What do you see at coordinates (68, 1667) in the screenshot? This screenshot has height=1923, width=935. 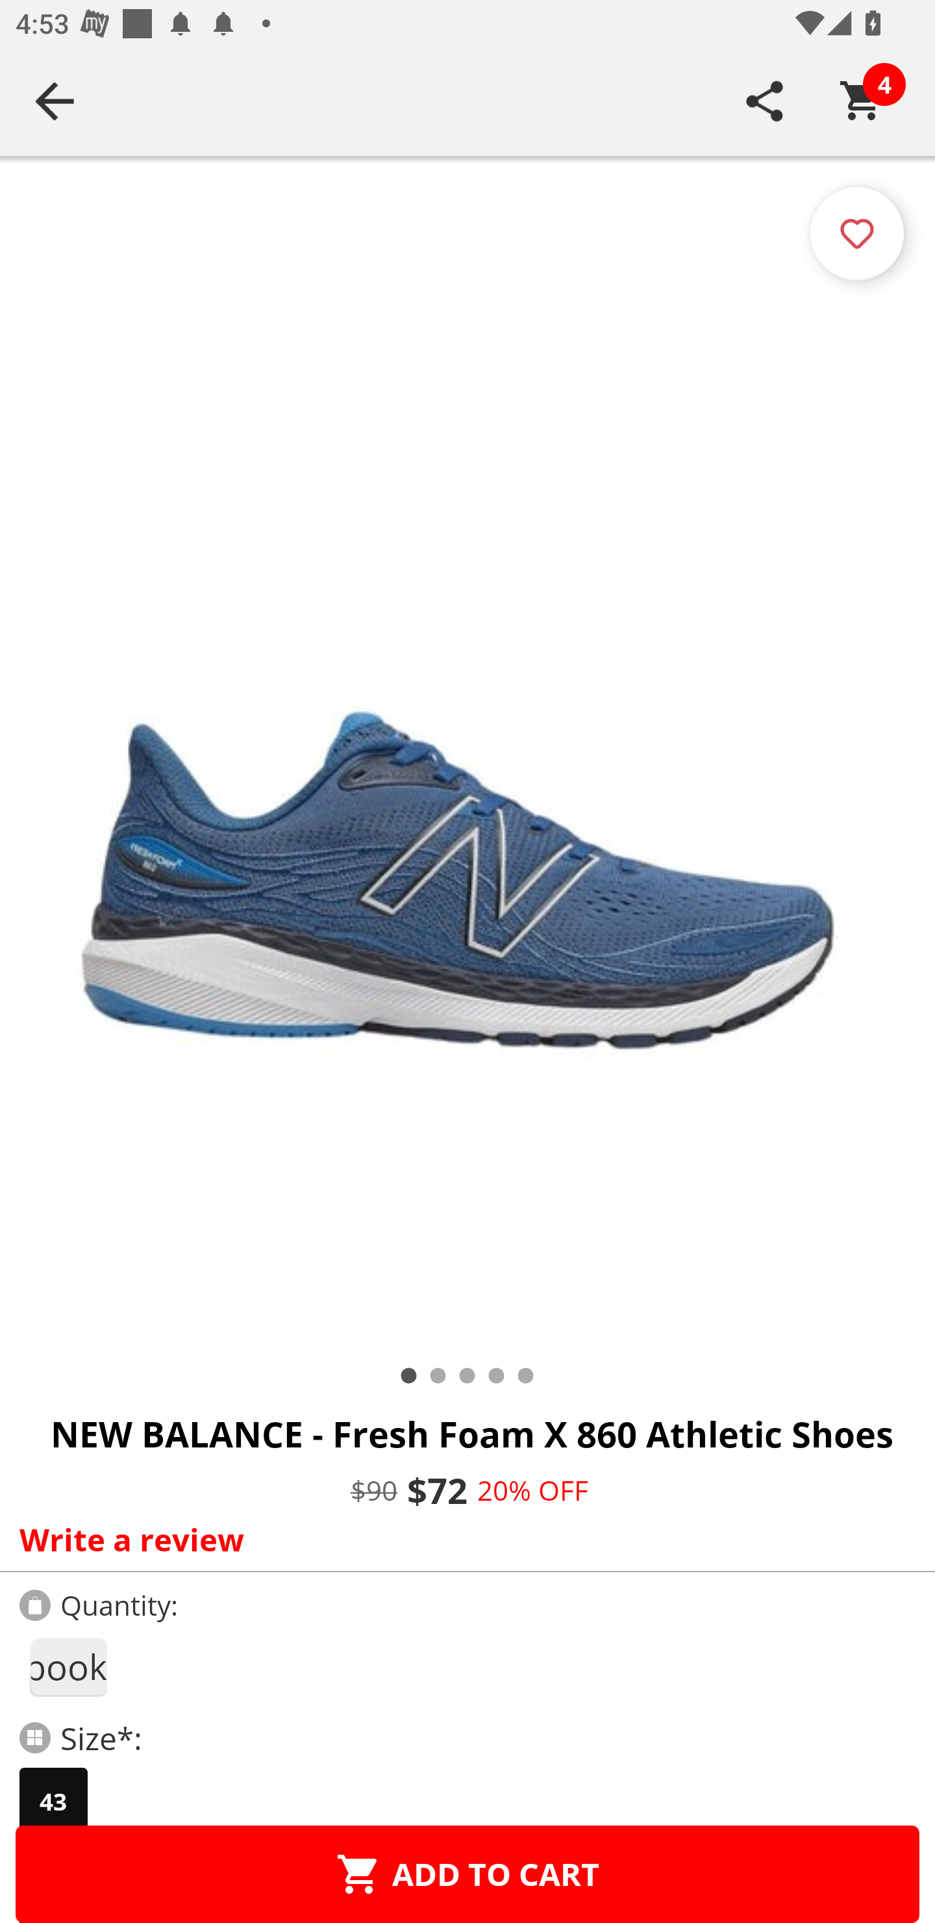 I see `1lamptissuenotebook` at bounding box center [68, 1667].